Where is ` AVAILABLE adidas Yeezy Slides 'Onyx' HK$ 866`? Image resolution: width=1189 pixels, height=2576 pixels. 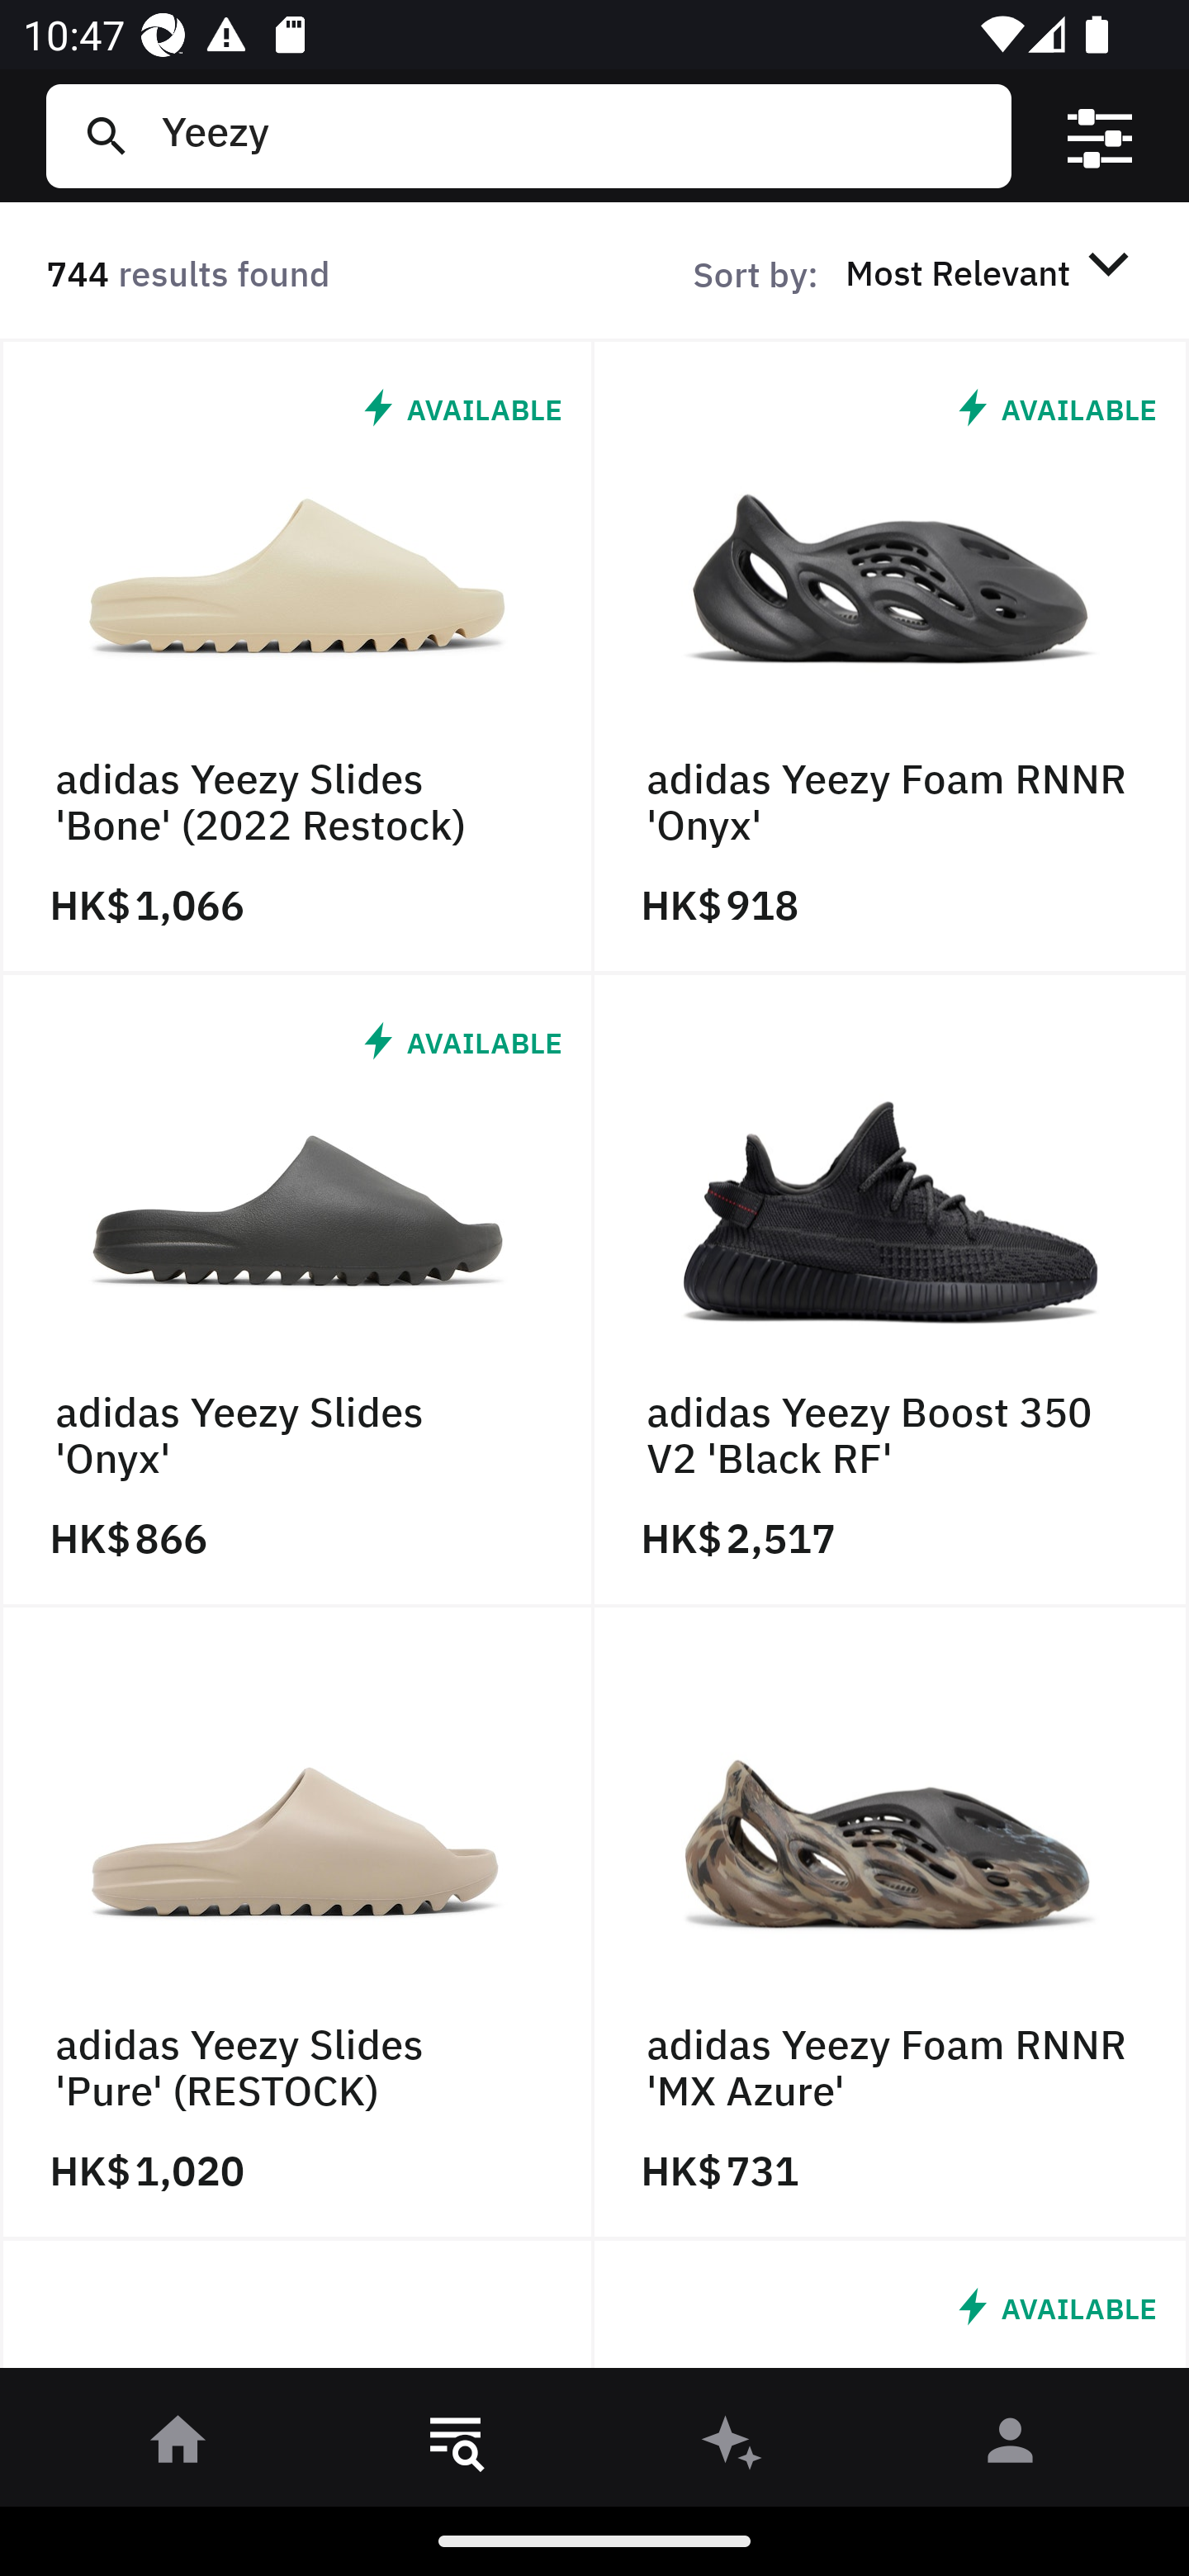  AVAILABLE adidas Yeezy Slides 'Onyx' HK$ 866 is located at coordinates (297, 1290).